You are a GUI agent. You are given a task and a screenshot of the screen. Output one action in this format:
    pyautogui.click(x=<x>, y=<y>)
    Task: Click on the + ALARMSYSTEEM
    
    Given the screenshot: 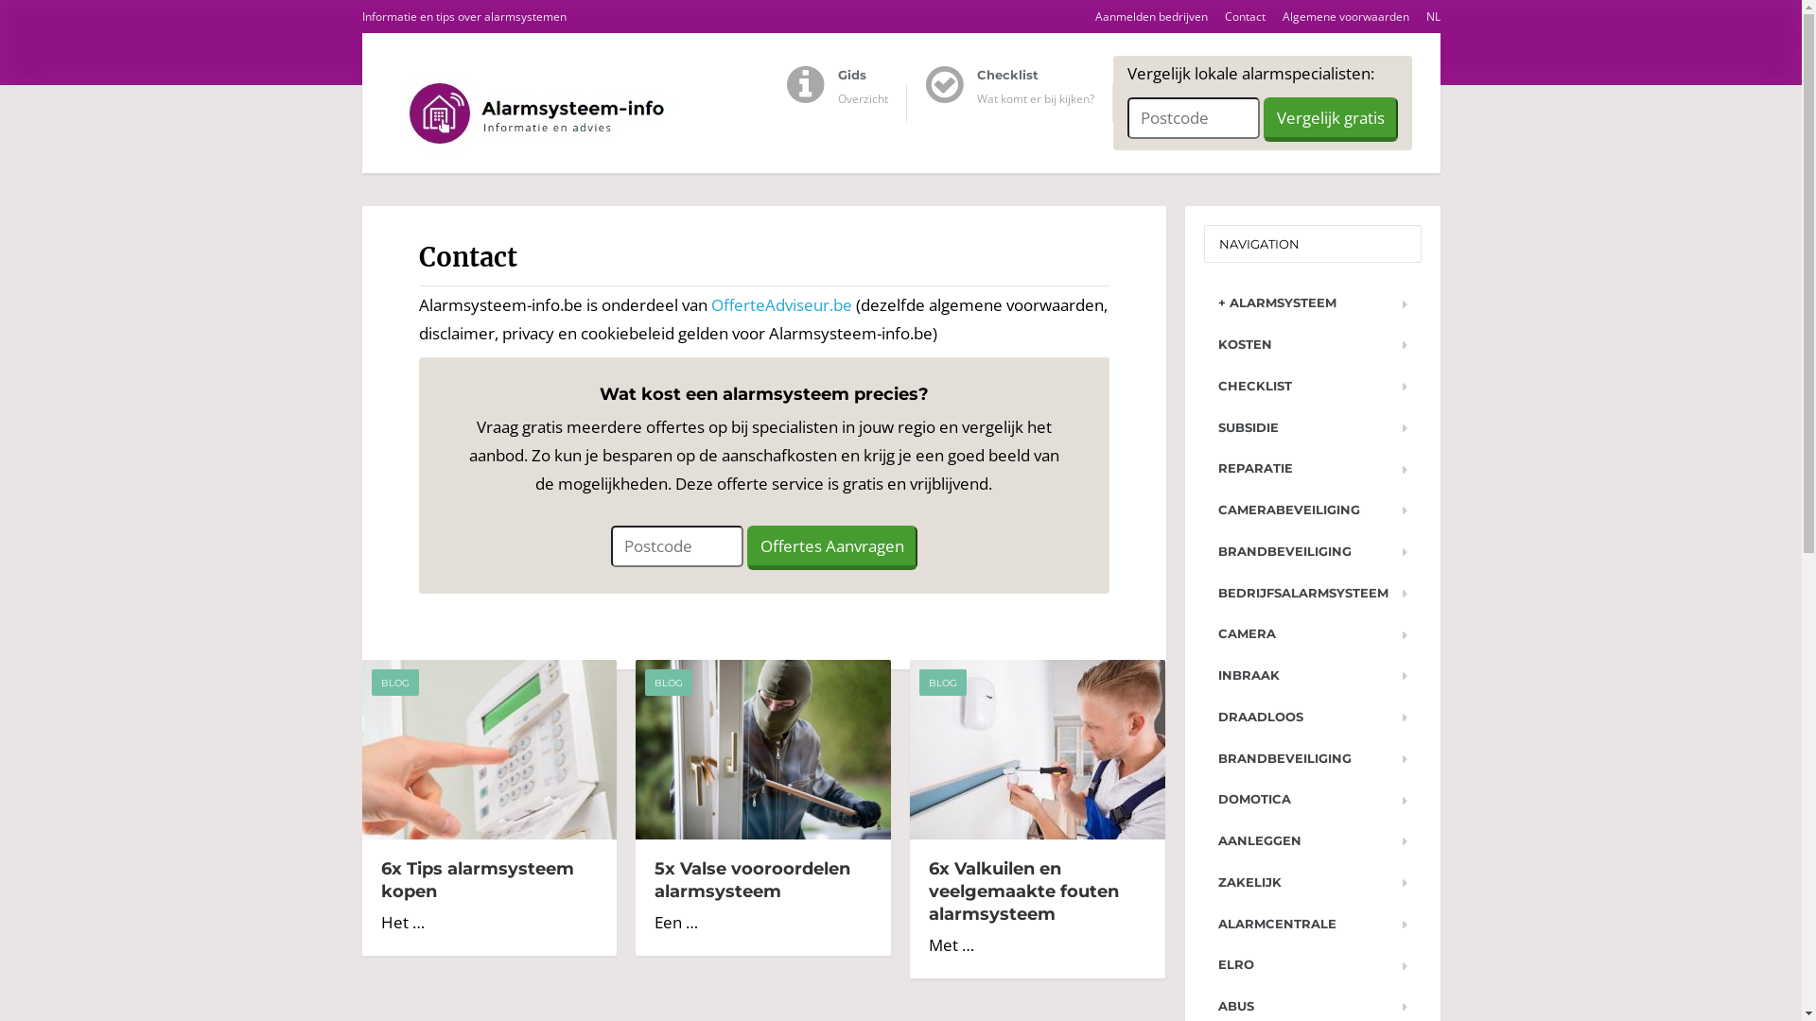 What is the action you would take?
    pyautogui.click(x=1312, y=303)
    